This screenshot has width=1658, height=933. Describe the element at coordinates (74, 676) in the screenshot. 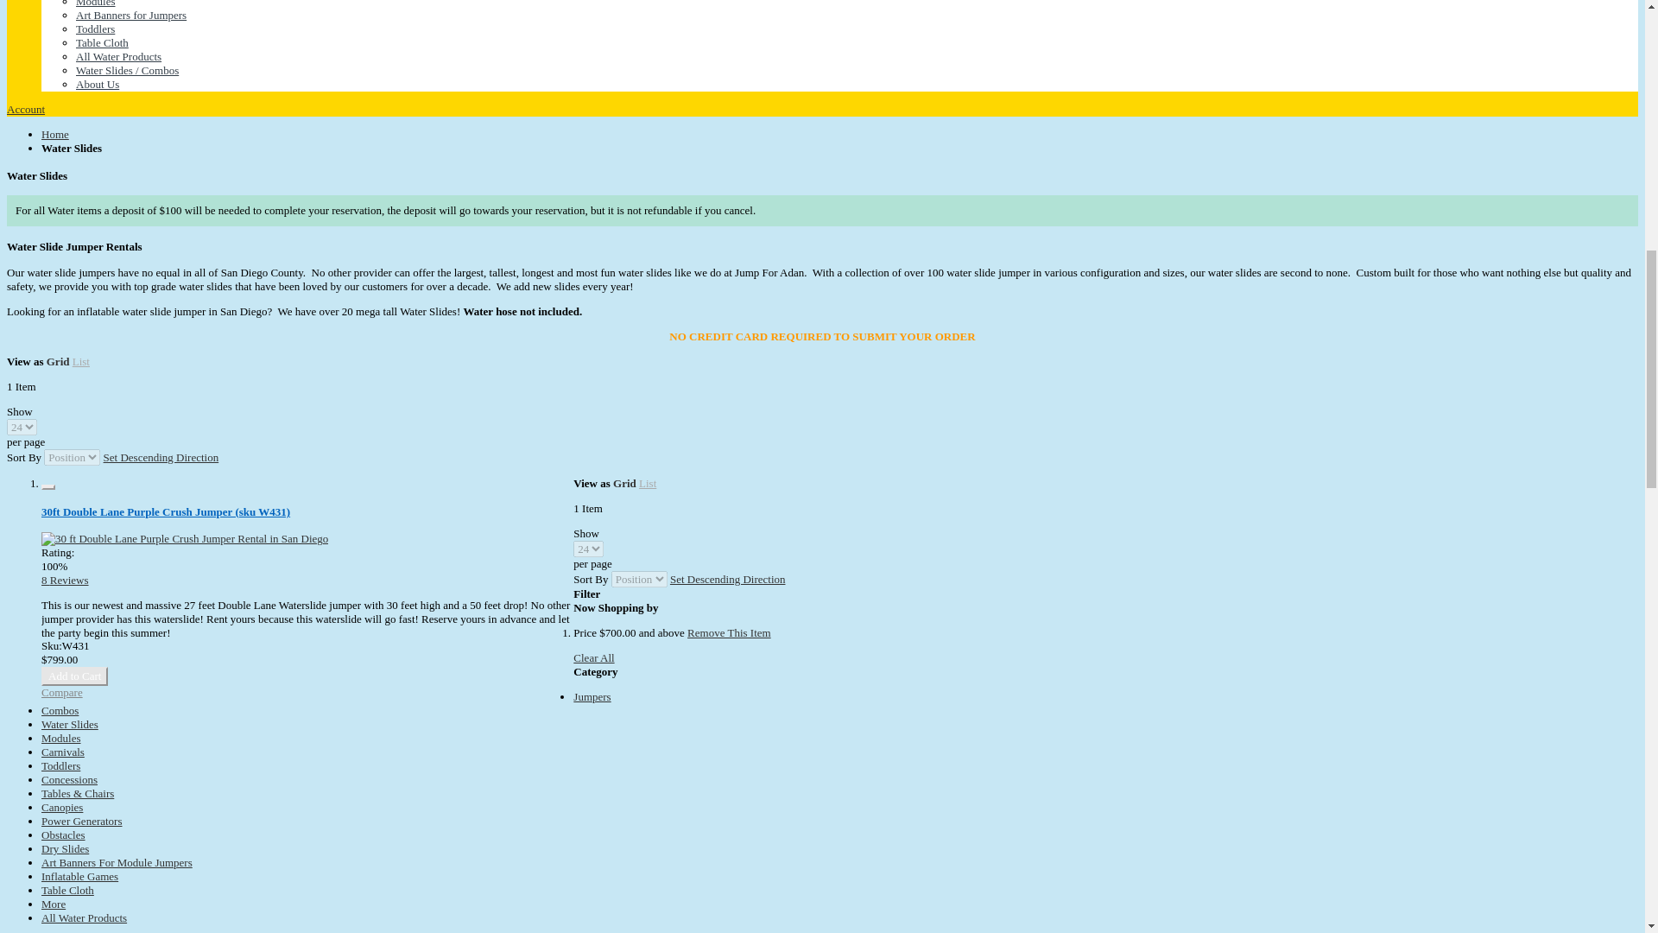

I see `Add to Cart` at that location.